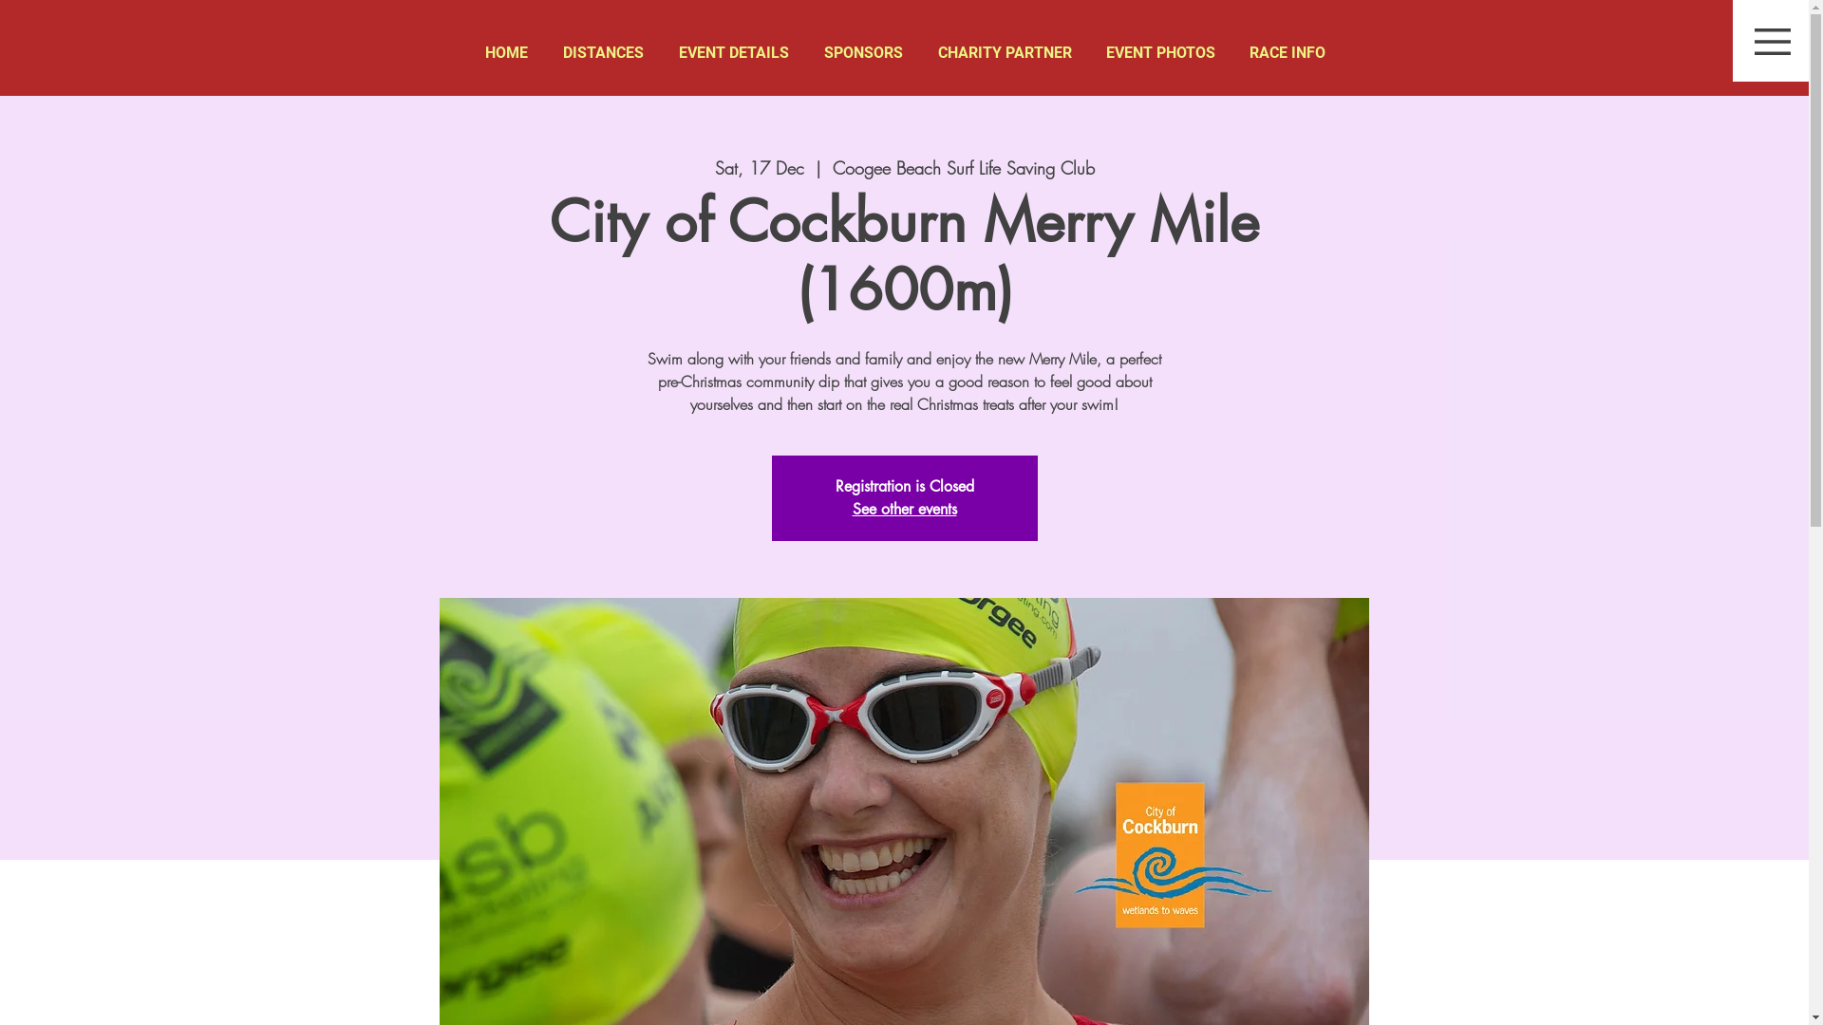 Image resolution: width=1823 pixels, height=1025 pixels. I want to click on SPONSORS, so click(864, 53).